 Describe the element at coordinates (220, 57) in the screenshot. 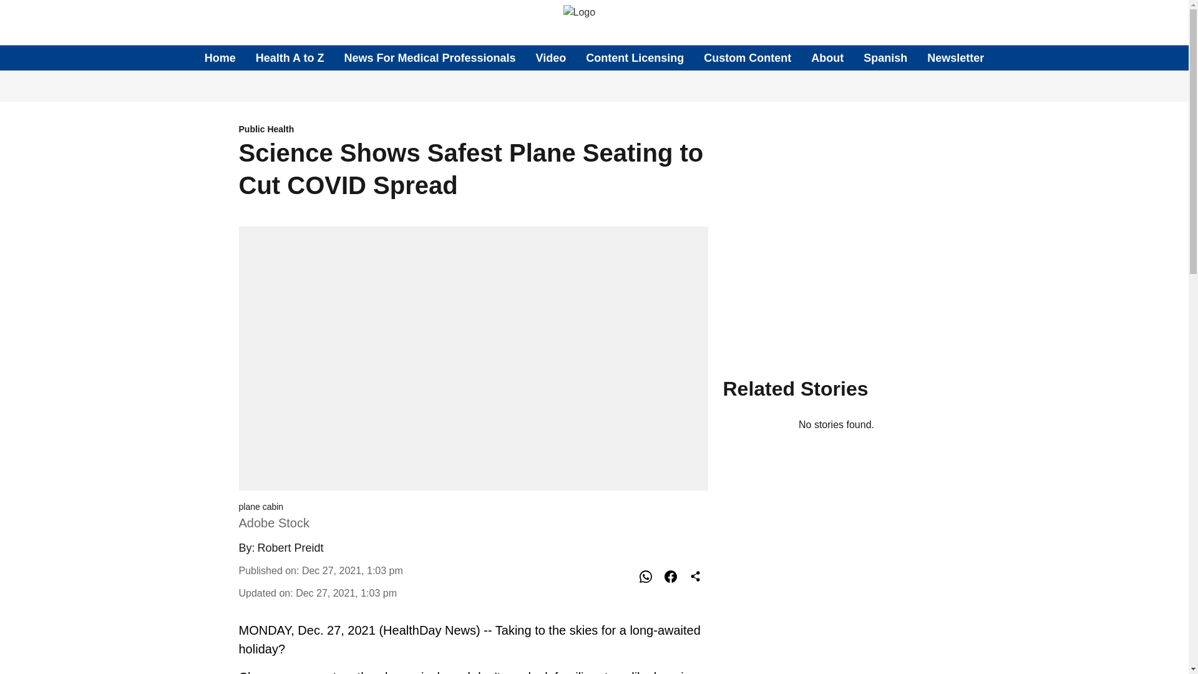

I see `Home` at that location.